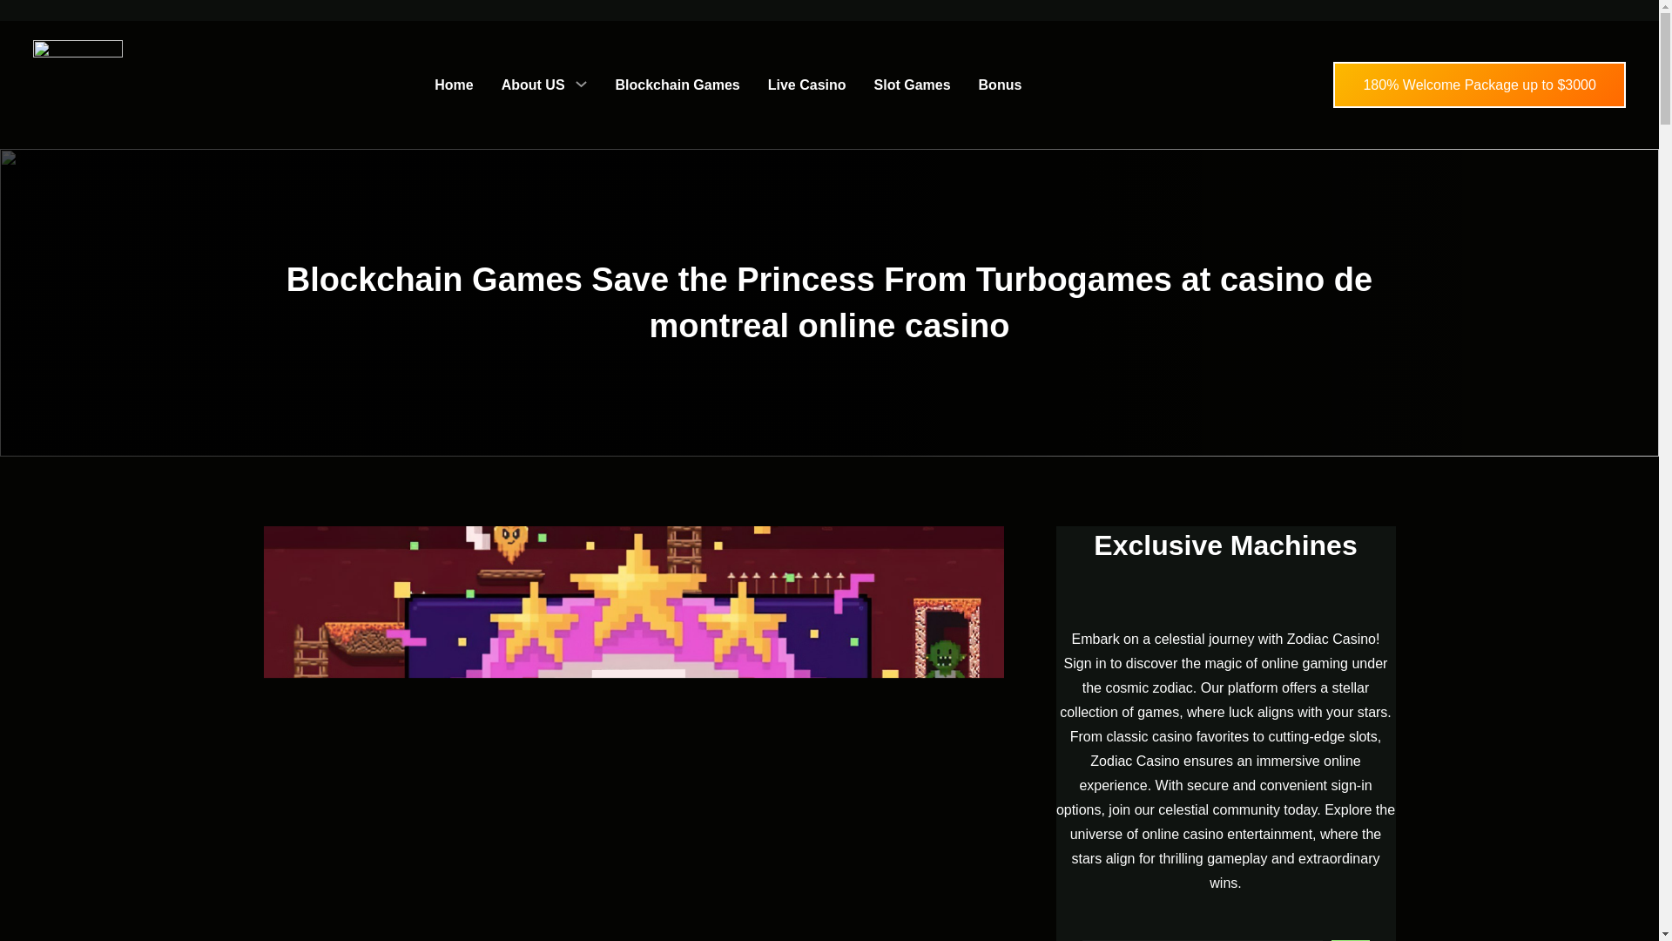 The image size is (1672, 941). What do you see at coordinates (1000, 85) in the screenshot?
I see `Bonus` at bounding box center [1000, 85].